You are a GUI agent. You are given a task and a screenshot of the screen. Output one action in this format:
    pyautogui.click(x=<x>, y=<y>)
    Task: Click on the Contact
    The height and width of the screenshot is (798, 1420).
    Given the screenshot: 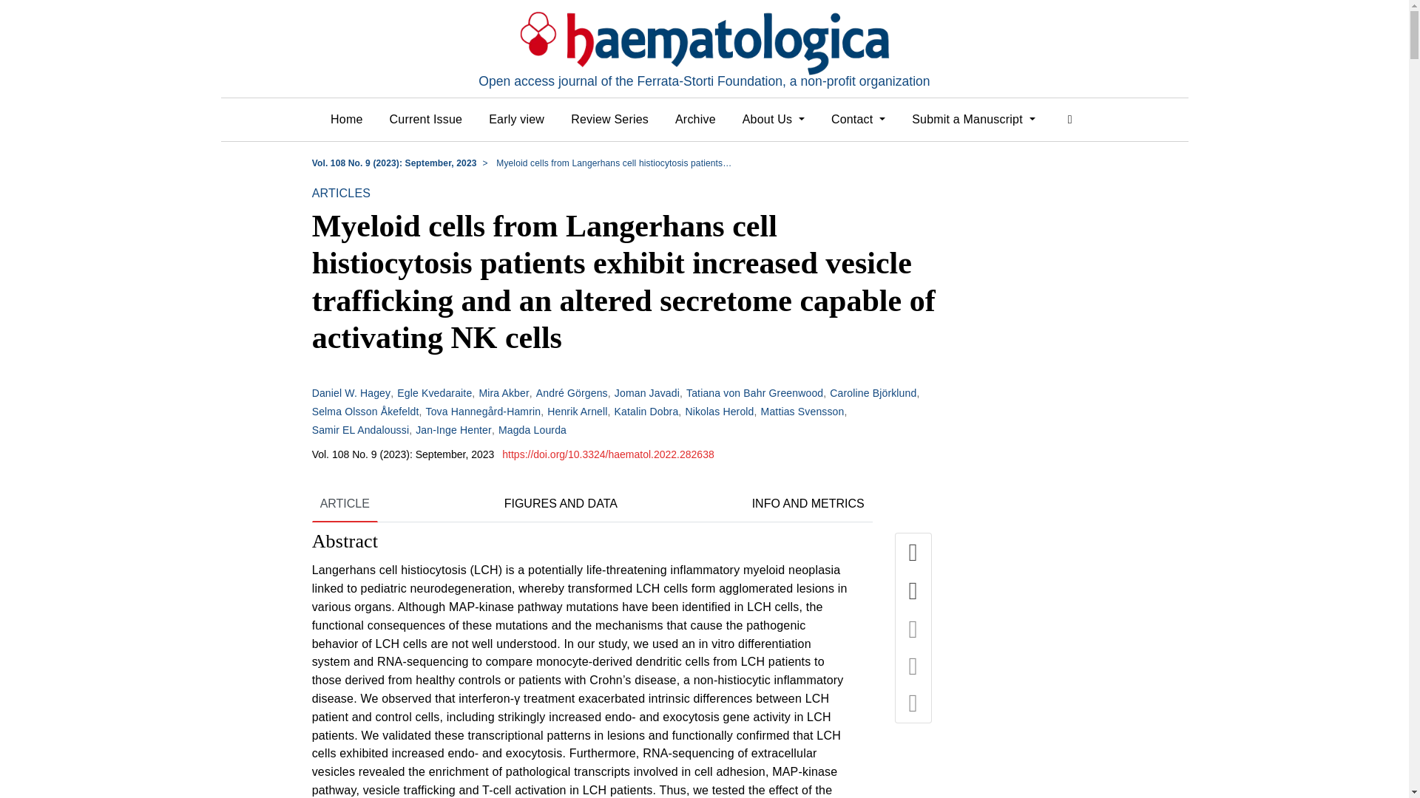 What is the action you would take?
    pyautogui.click(x=858, y=120)
    